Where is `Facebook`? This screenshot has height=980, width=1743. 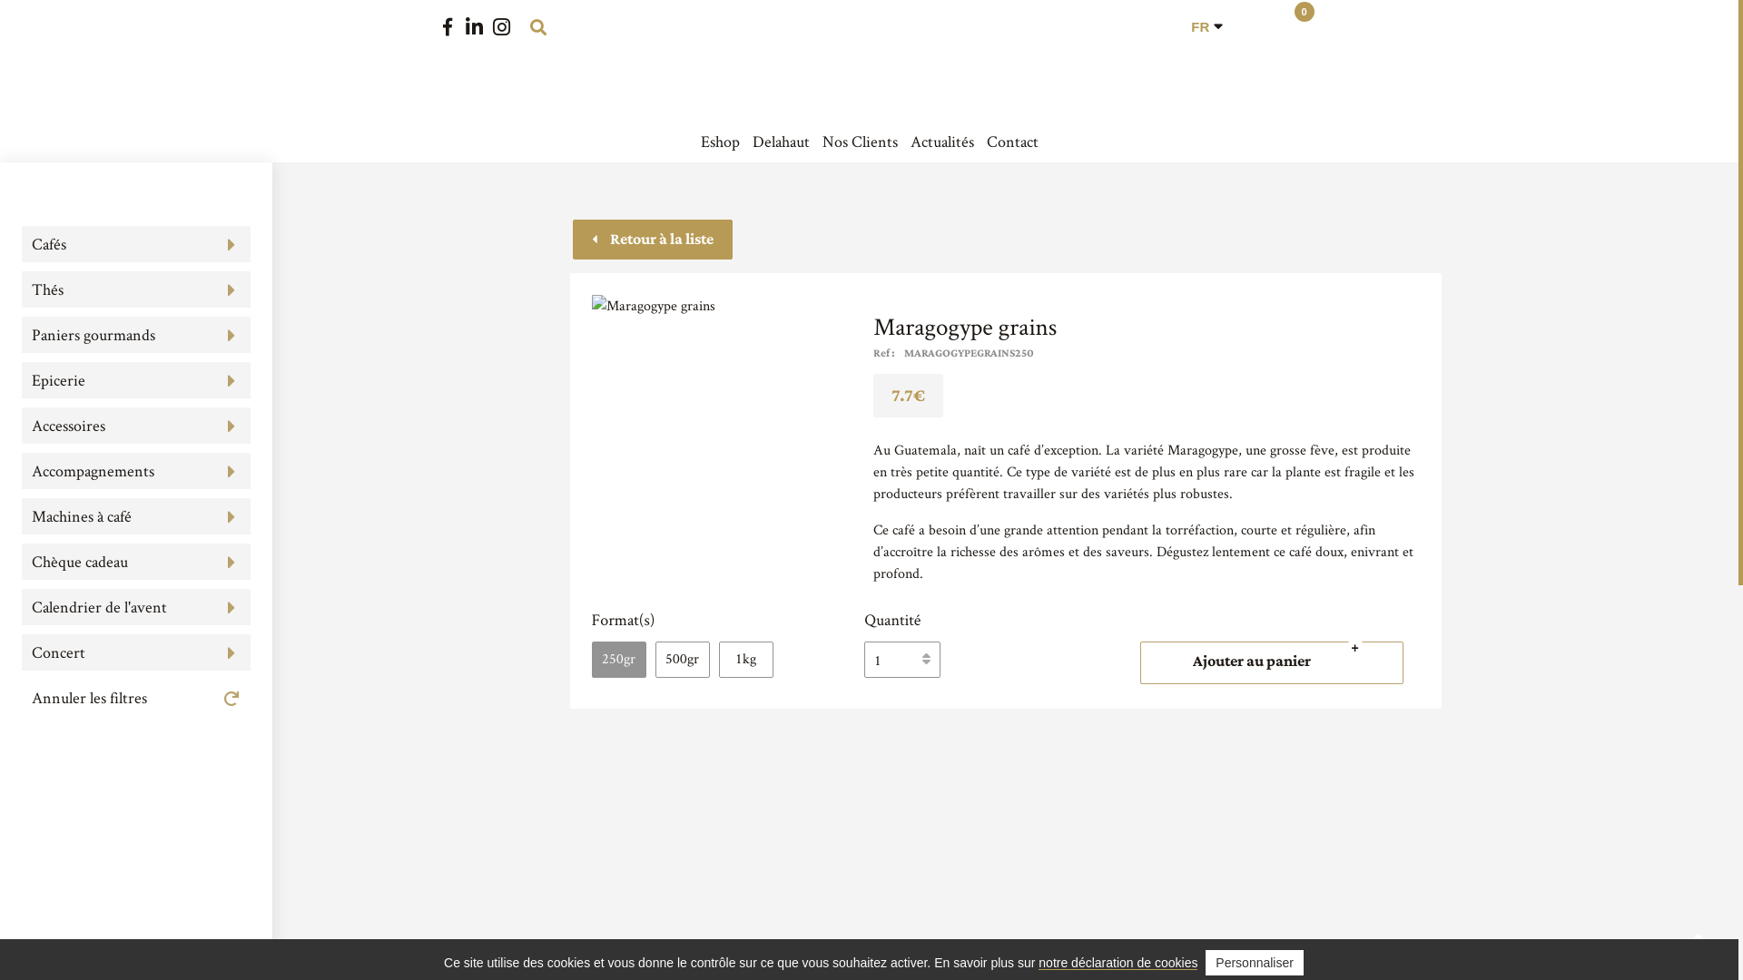
Facebook is located at coordinates (448, 27).